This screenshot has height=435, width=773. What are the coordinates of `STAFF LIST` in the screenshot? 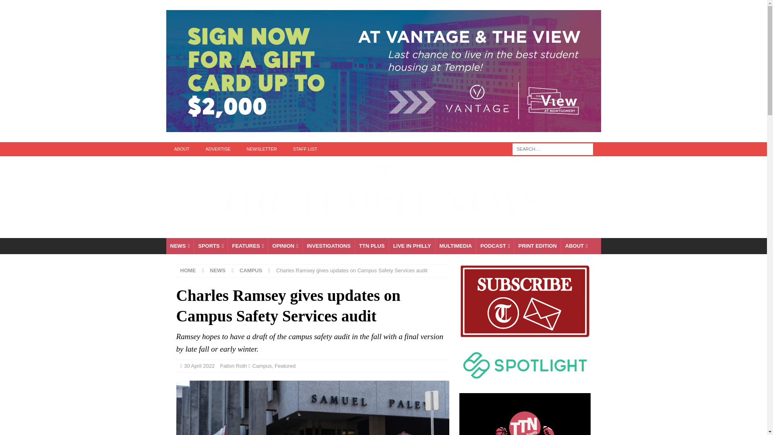 It's located at (305, 149).